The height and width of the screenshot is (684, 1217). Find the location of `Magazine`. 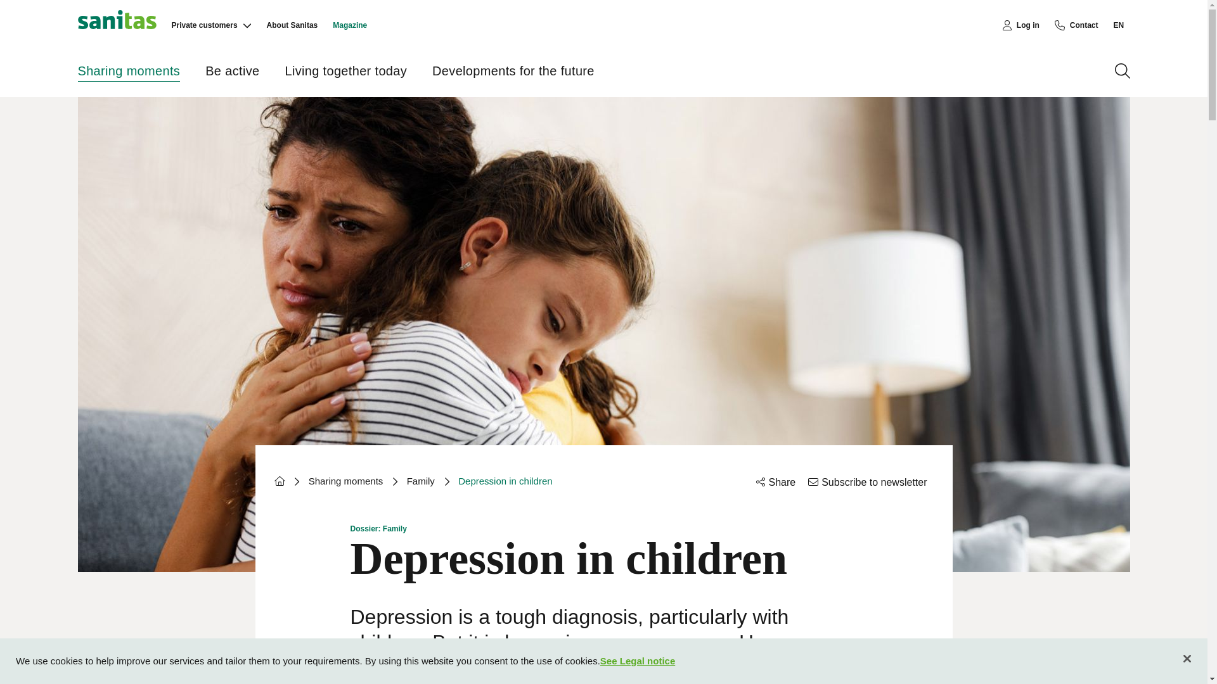

Magazine is located at coordinates (279, 480).